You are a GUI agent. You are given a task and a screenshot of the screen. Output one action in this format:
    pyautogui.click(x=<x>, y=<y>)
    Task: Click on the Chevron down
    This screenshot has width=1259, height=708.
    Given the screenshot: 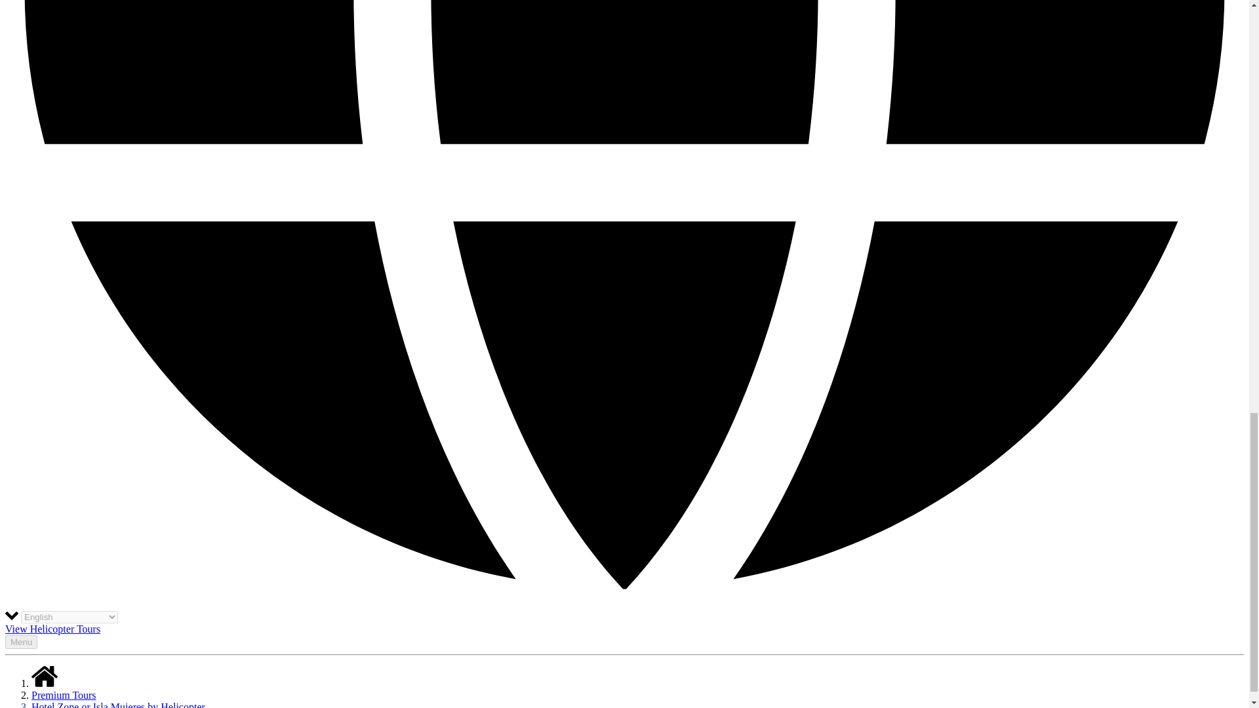 What is the action you would take?
    pyautogui.click(x=12, y=616)
    